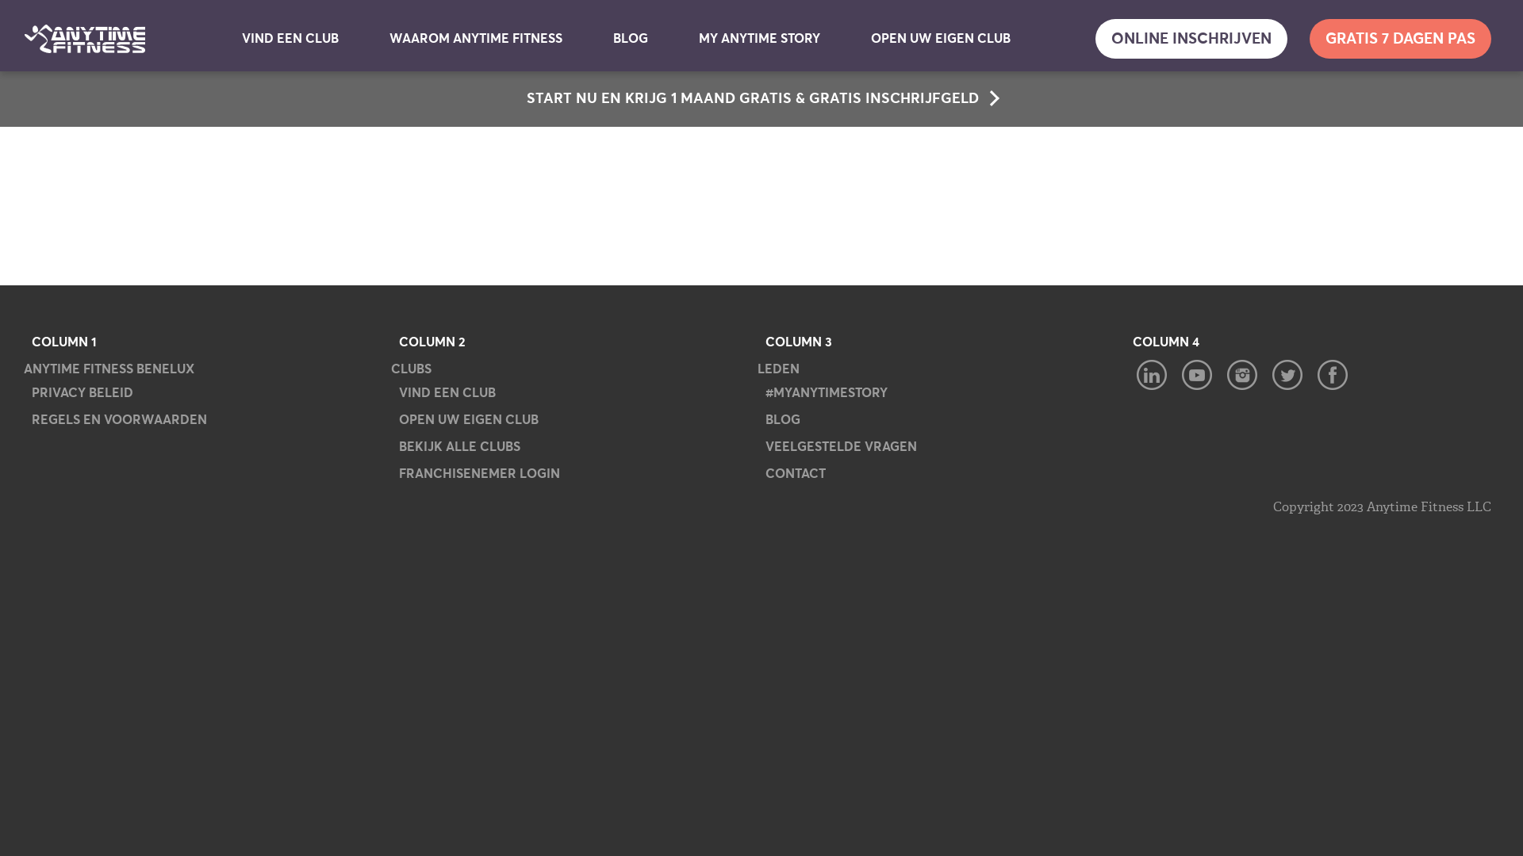 This screenshot has width=1523, height=856. What do you see at coordinates (290, 39) in the screenshot?
I see `VIND EEN CLUB` at bounding box center [290, 39].